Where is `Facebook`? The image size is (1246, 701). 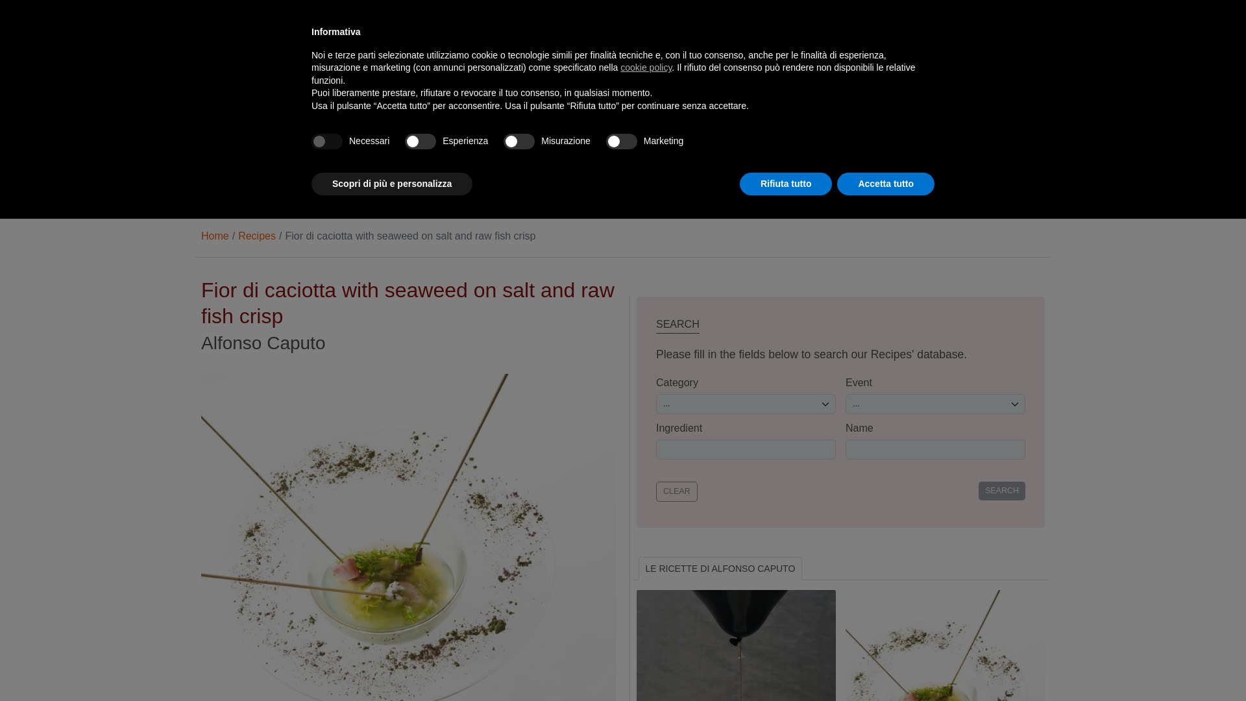
Facebook is located at coordinates (227, 19).